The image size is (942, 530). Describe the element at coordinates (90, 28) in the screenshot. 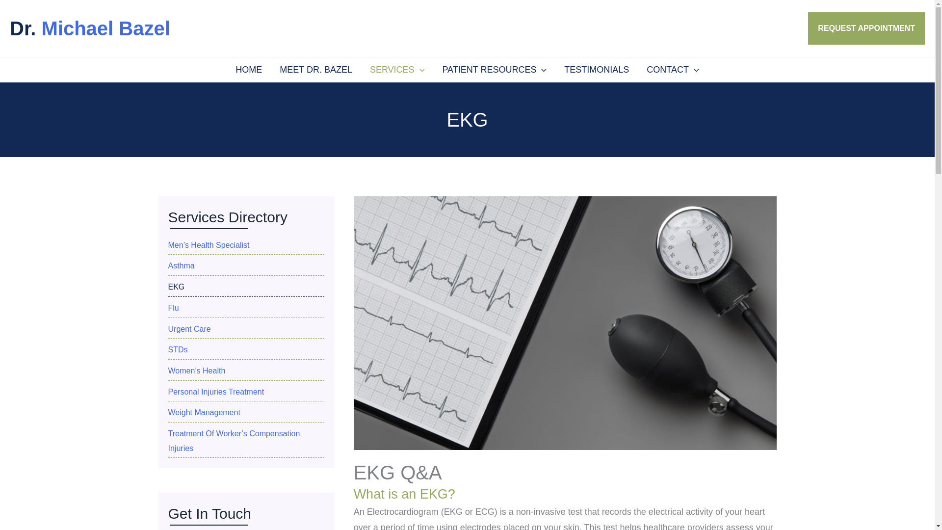

I see `Dr. Michael Bazel` at that location.